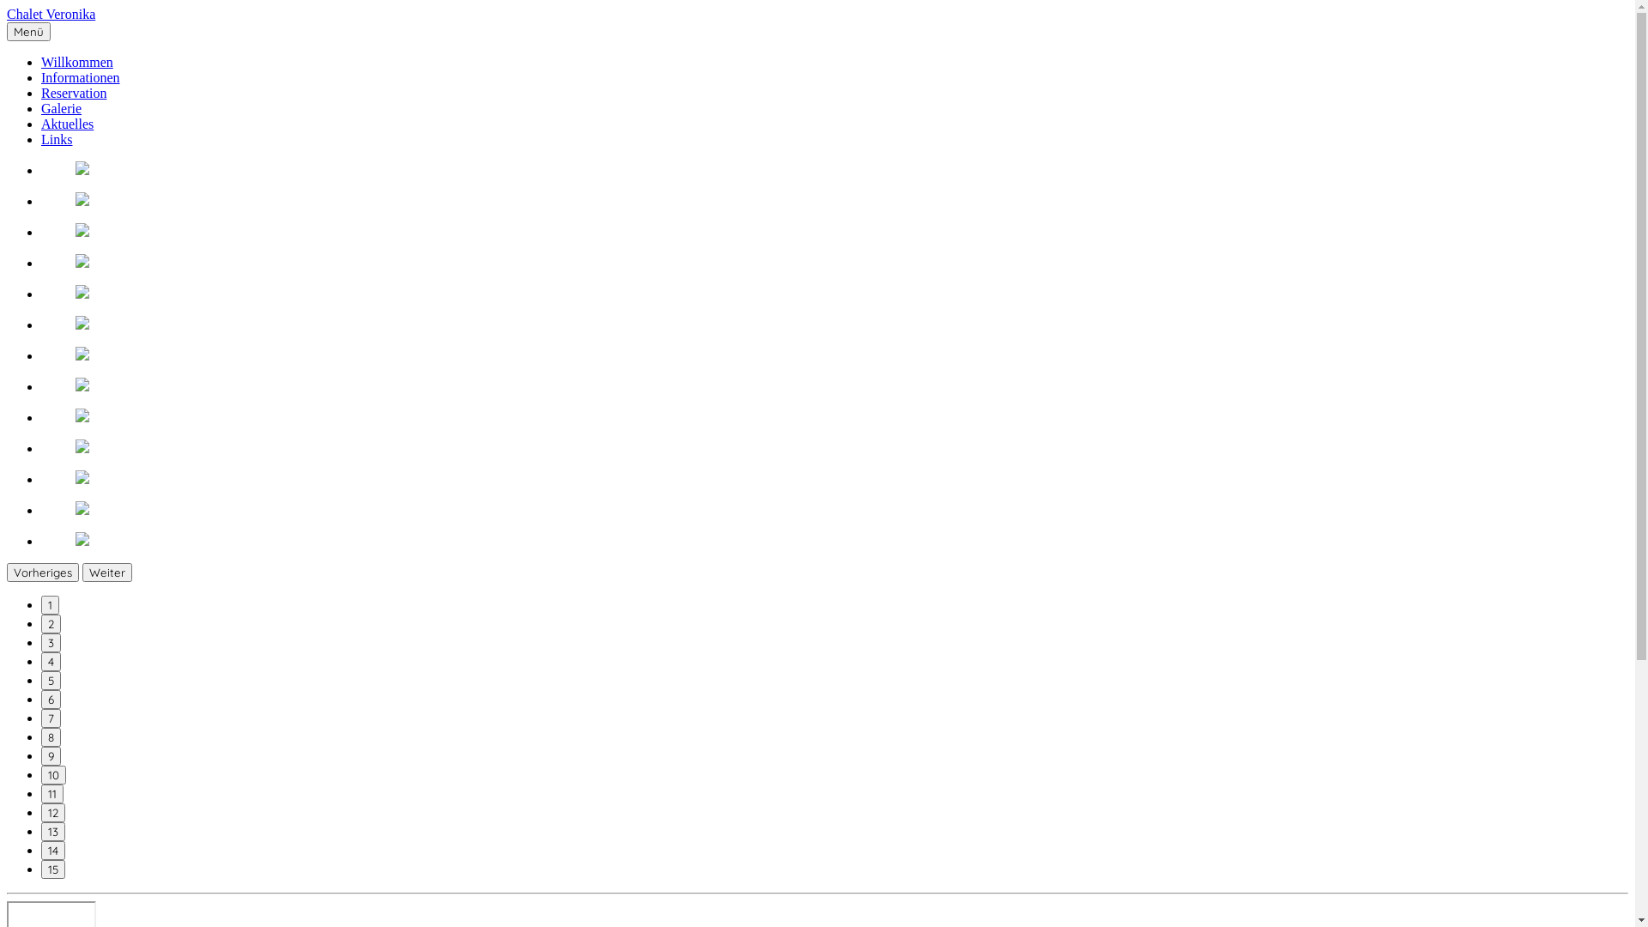 This screenshot has height=927, width=1648. What do you see at coordinates (53, 900) in the screenshot?
I see `15` at bounding box center [53, 900].